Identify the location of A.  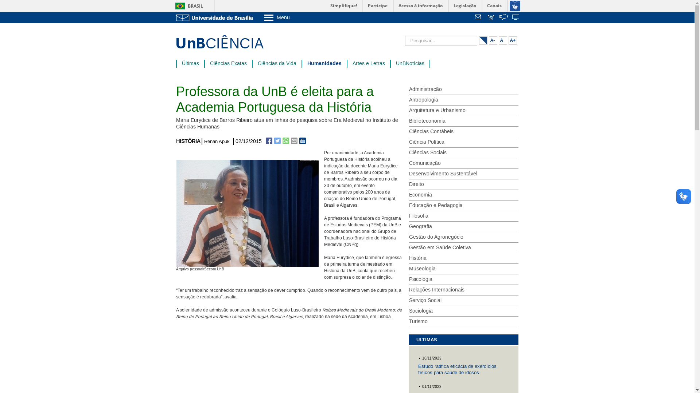
(503, 41).